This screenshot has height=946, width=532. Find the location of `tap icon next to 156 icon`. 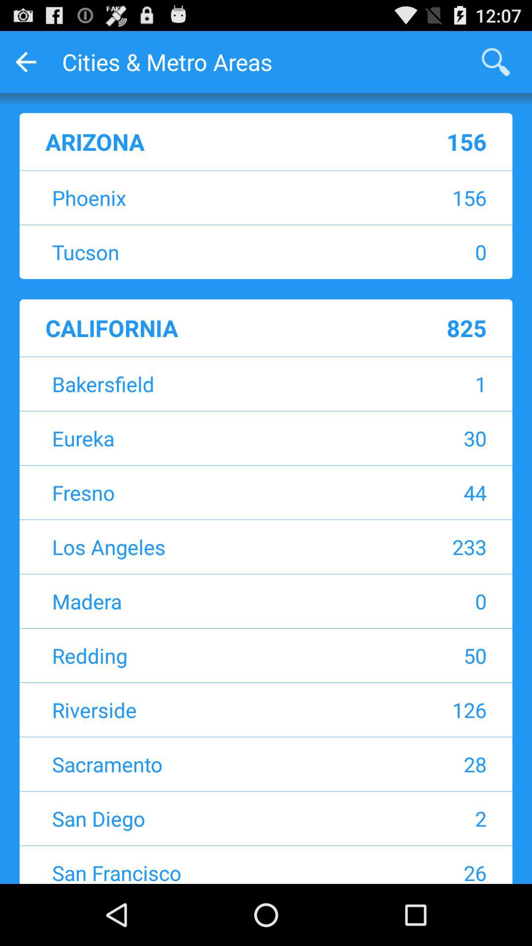

tap icon next to 156 icon is located at coordinates (204, 197).